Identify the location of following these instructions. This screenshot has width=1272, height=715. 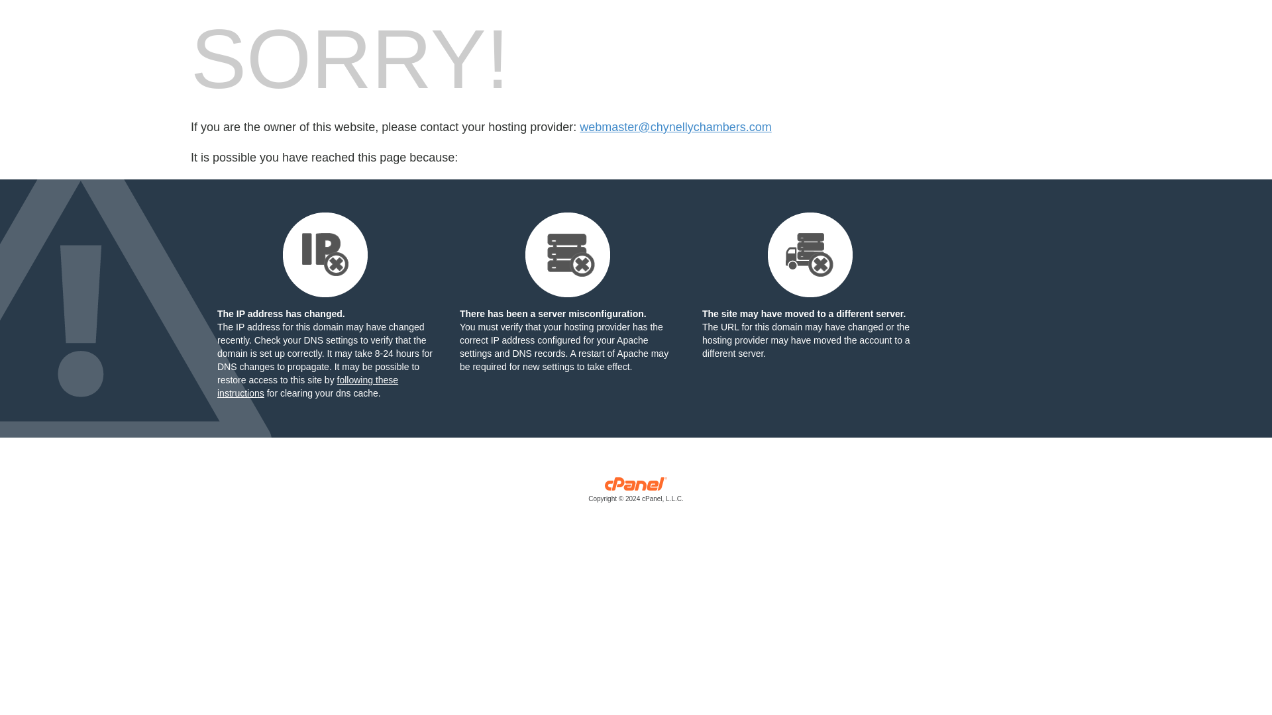
(307, 386).